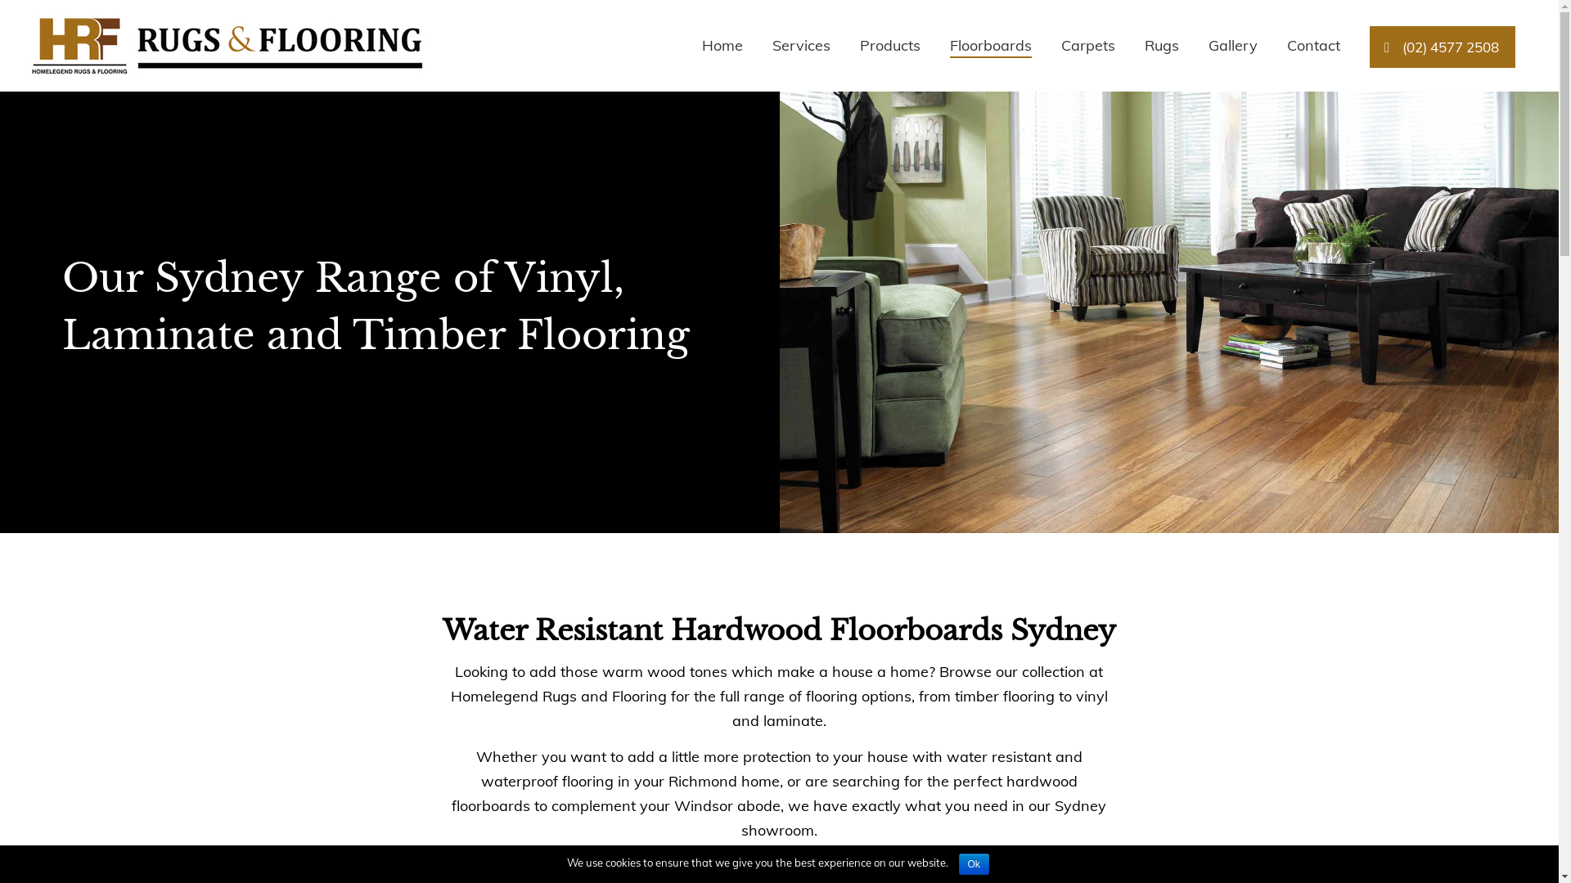  I want to click on Products, so click(890, 46).